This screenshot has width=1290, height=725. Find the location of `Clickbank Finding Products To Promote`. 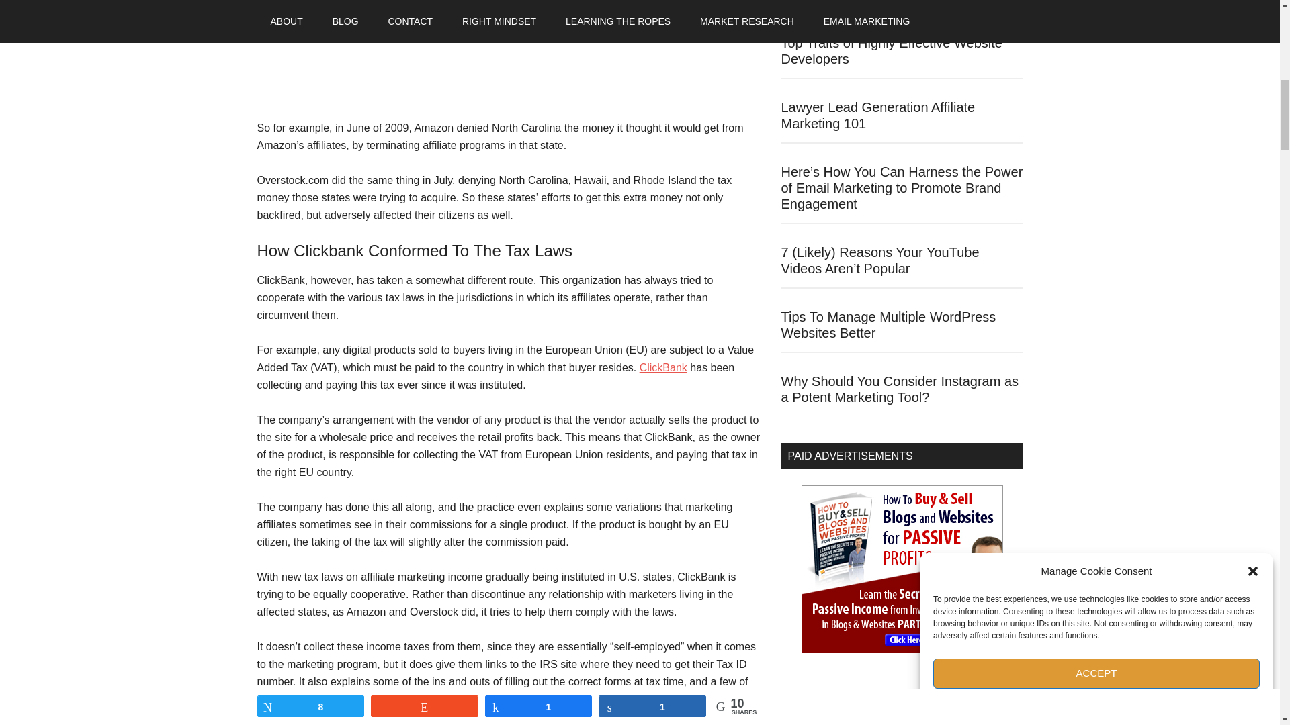

Clickbank Finding Products To Promote is located at coordinates (665, 367).